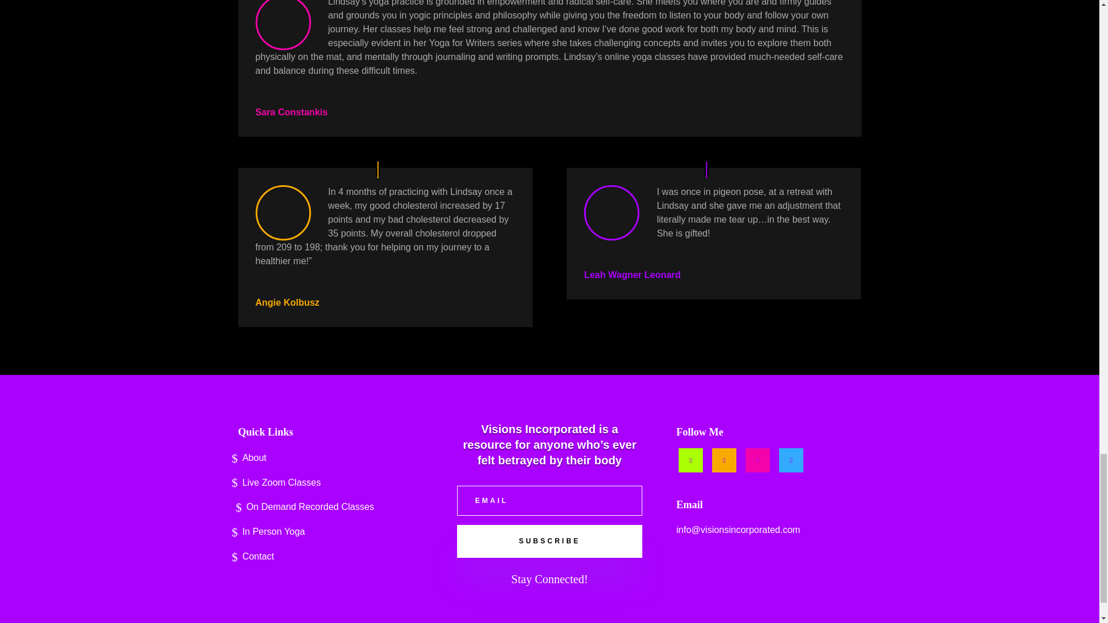  I want to click on Follow on Instagram, so click(791, 460).